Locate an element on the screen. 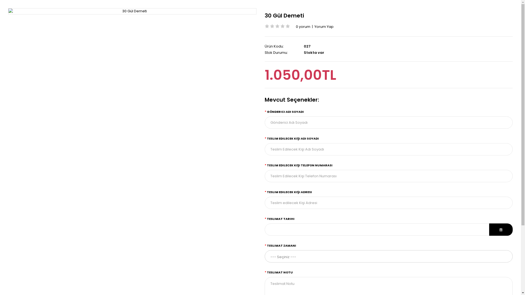 The image size is (525, 295). 0 yorum is located at coordinates (303, 27).